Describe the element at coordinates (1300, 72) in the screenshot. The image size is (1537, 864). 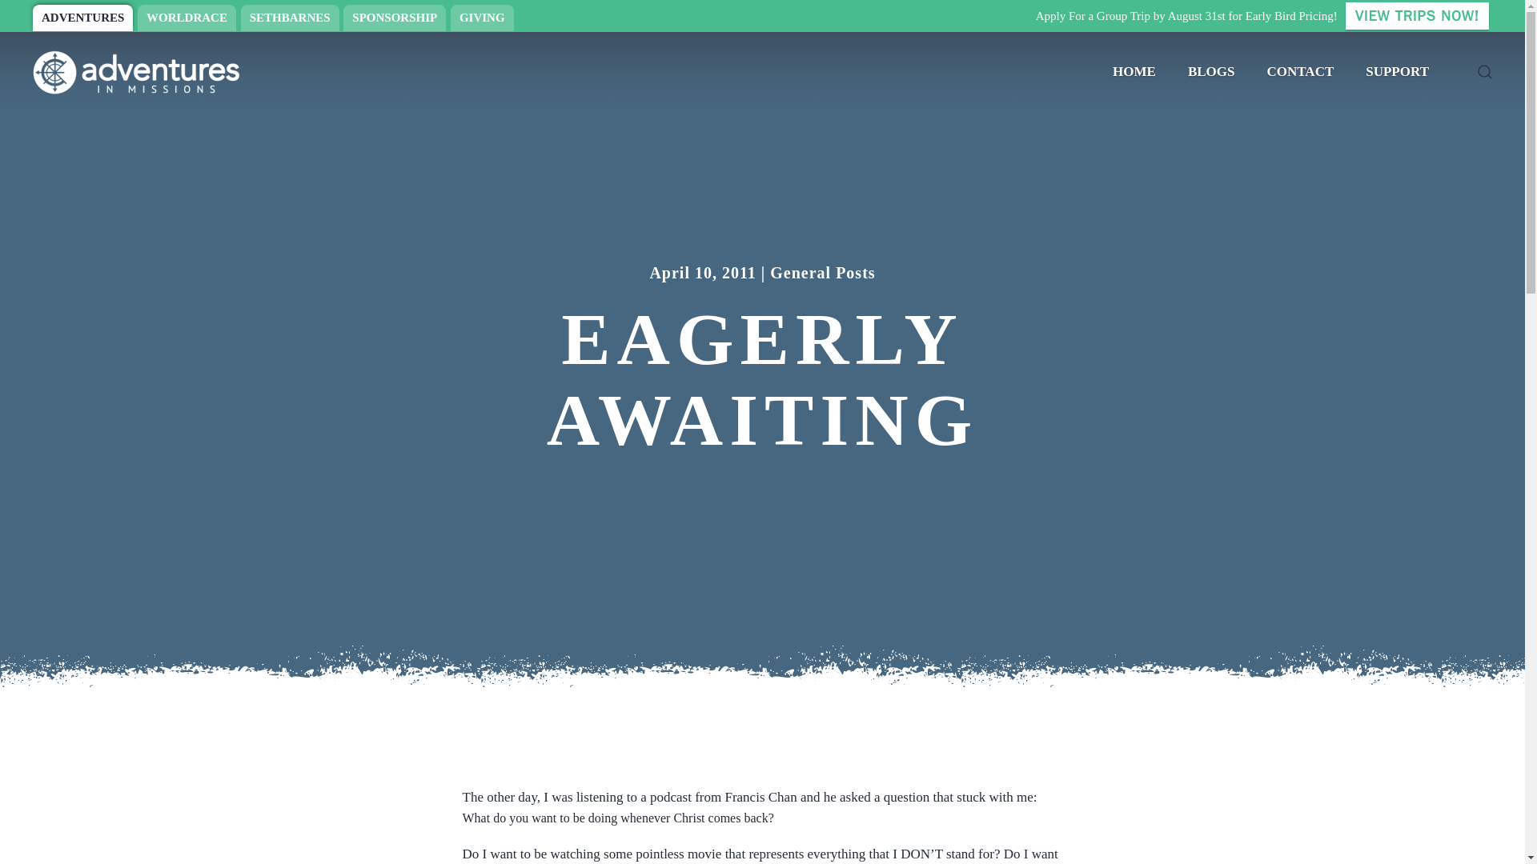
I see `CONTACT` at that location.